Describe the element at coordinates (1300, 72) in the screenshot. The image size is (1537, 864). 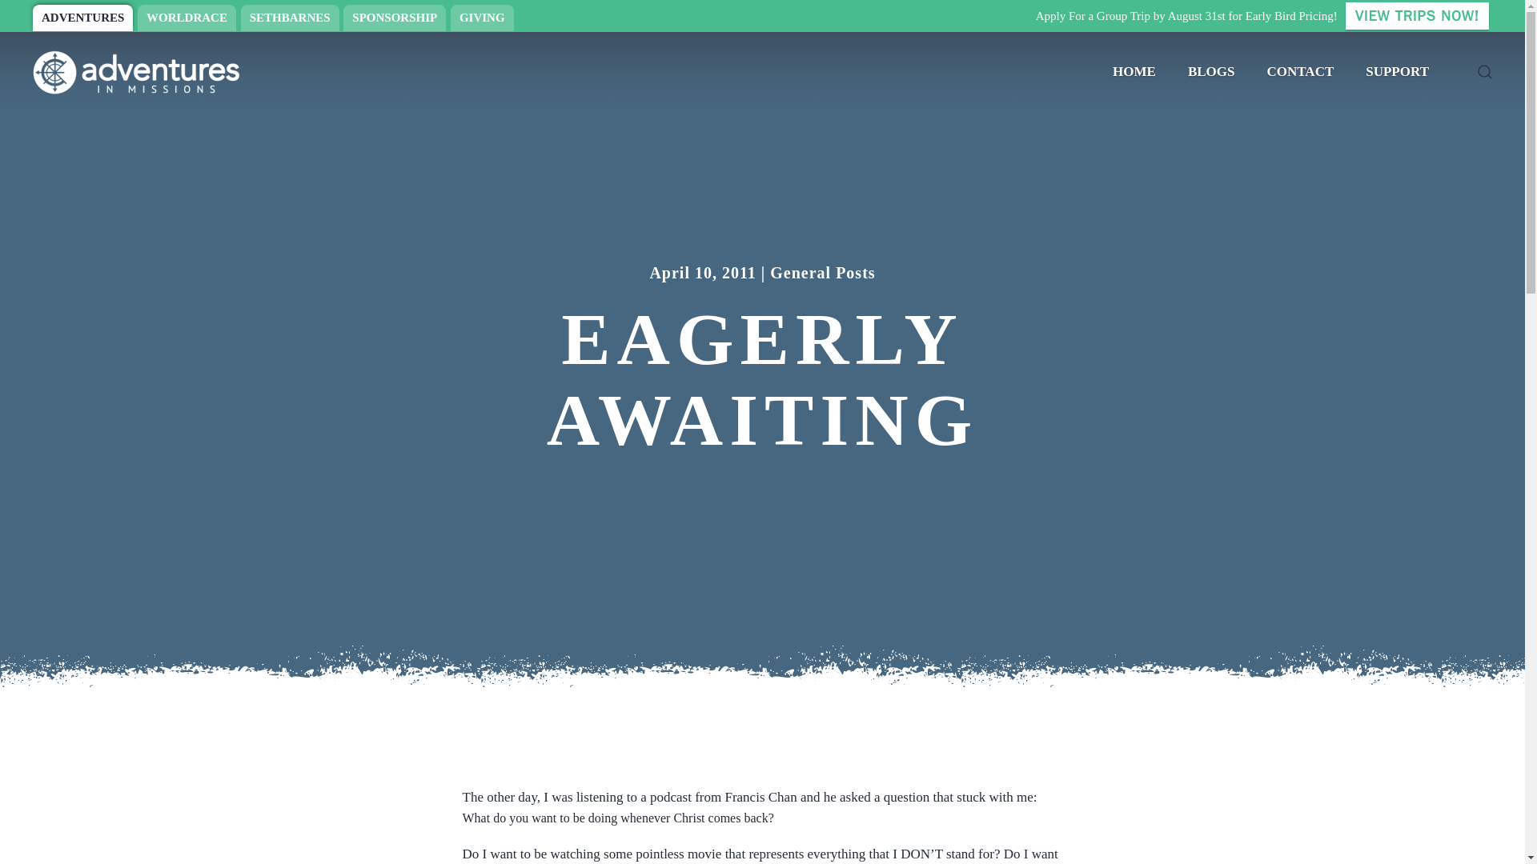
I see `CONTACT` at that location.